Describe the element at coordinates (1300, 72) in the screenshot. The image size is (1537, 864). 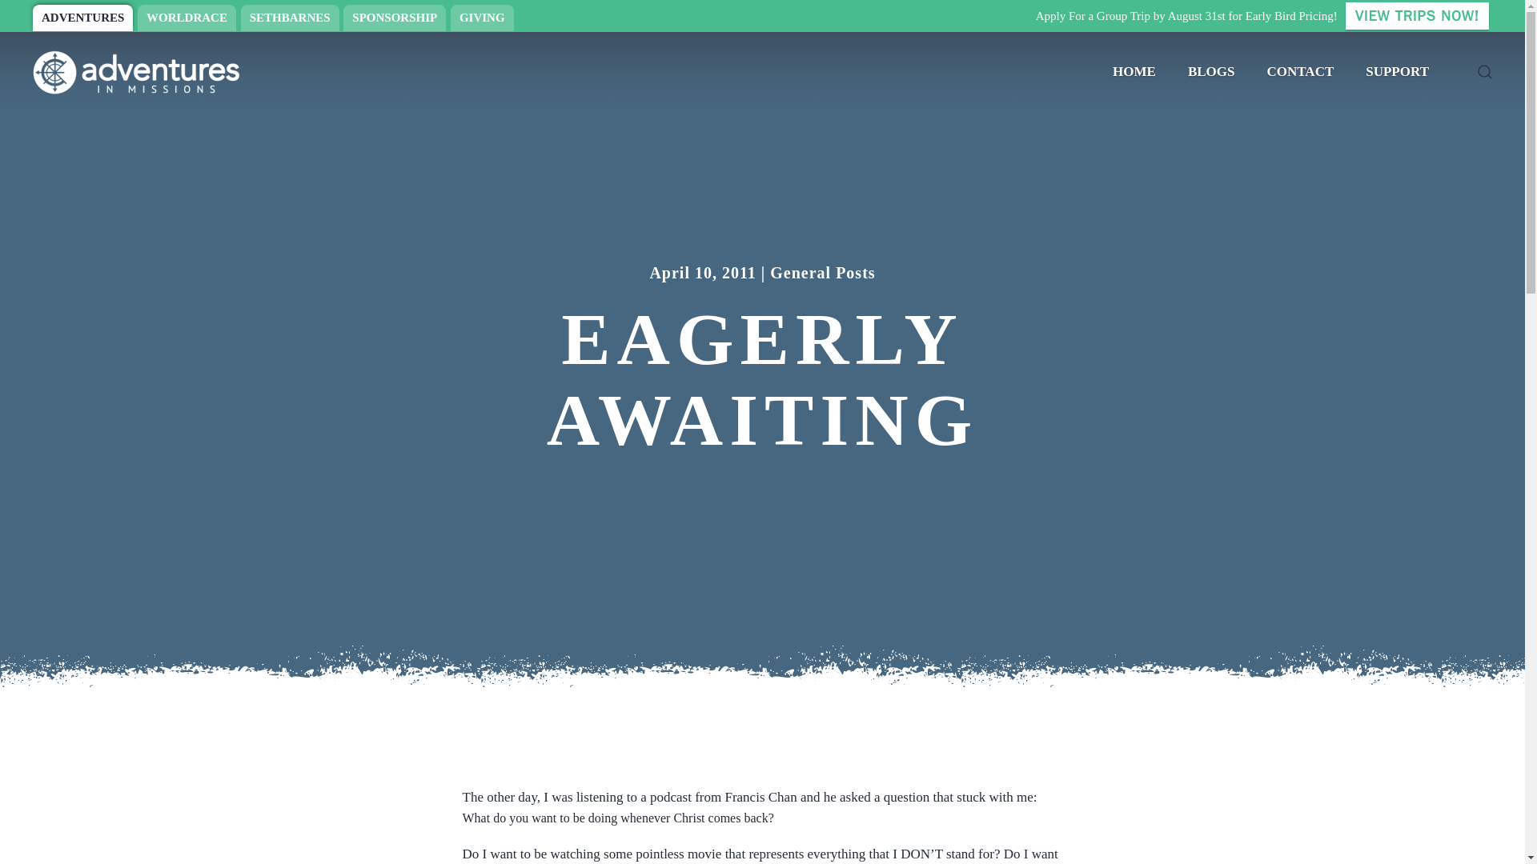
I see `CONTACT` at that location.